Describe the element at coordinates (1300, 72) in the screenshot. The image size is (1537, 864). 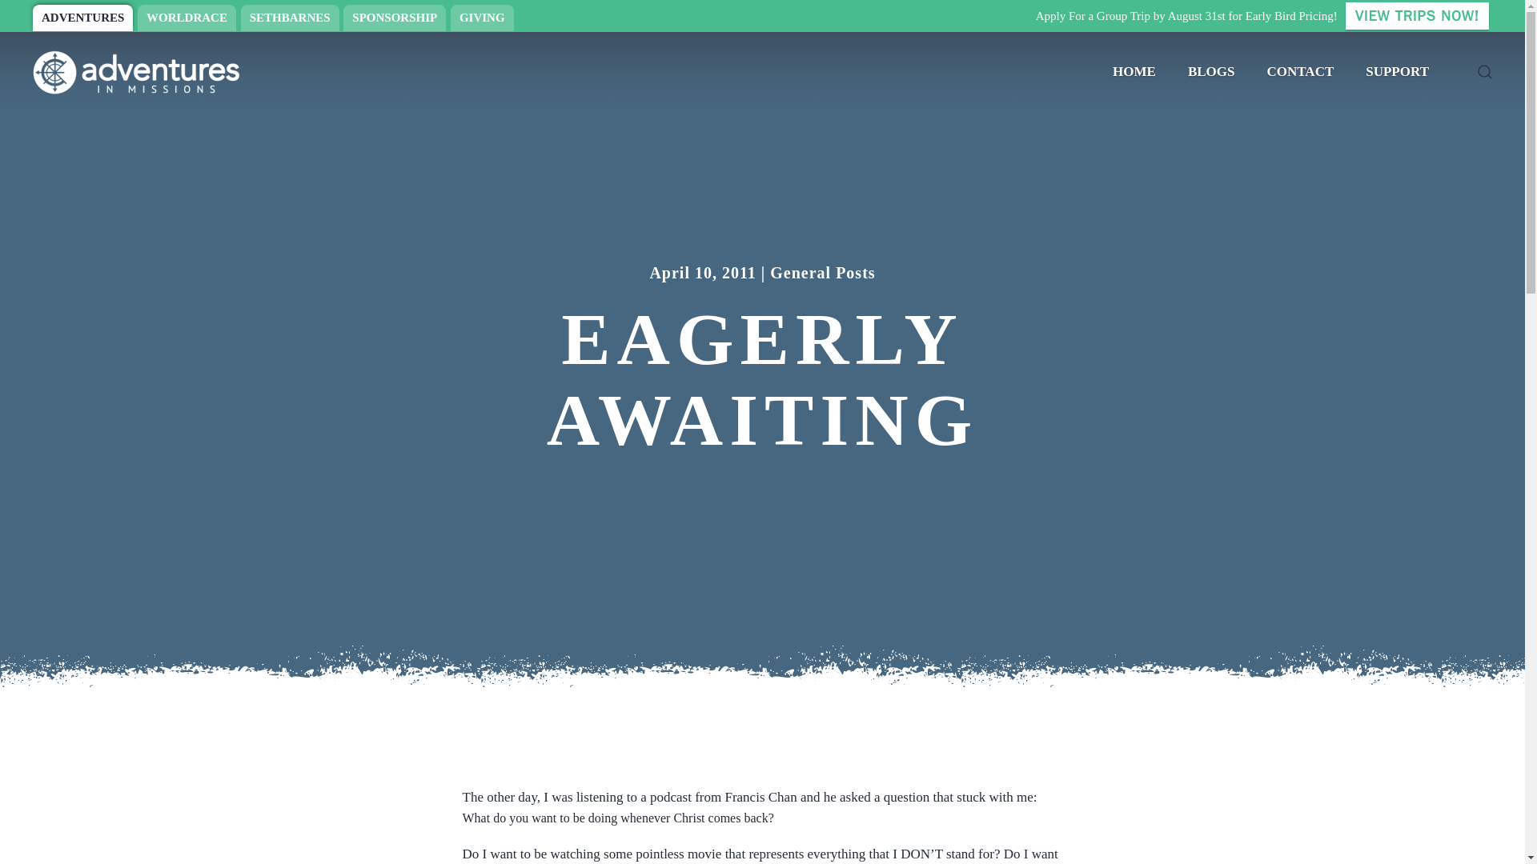
I see `CONTACT` at that location.